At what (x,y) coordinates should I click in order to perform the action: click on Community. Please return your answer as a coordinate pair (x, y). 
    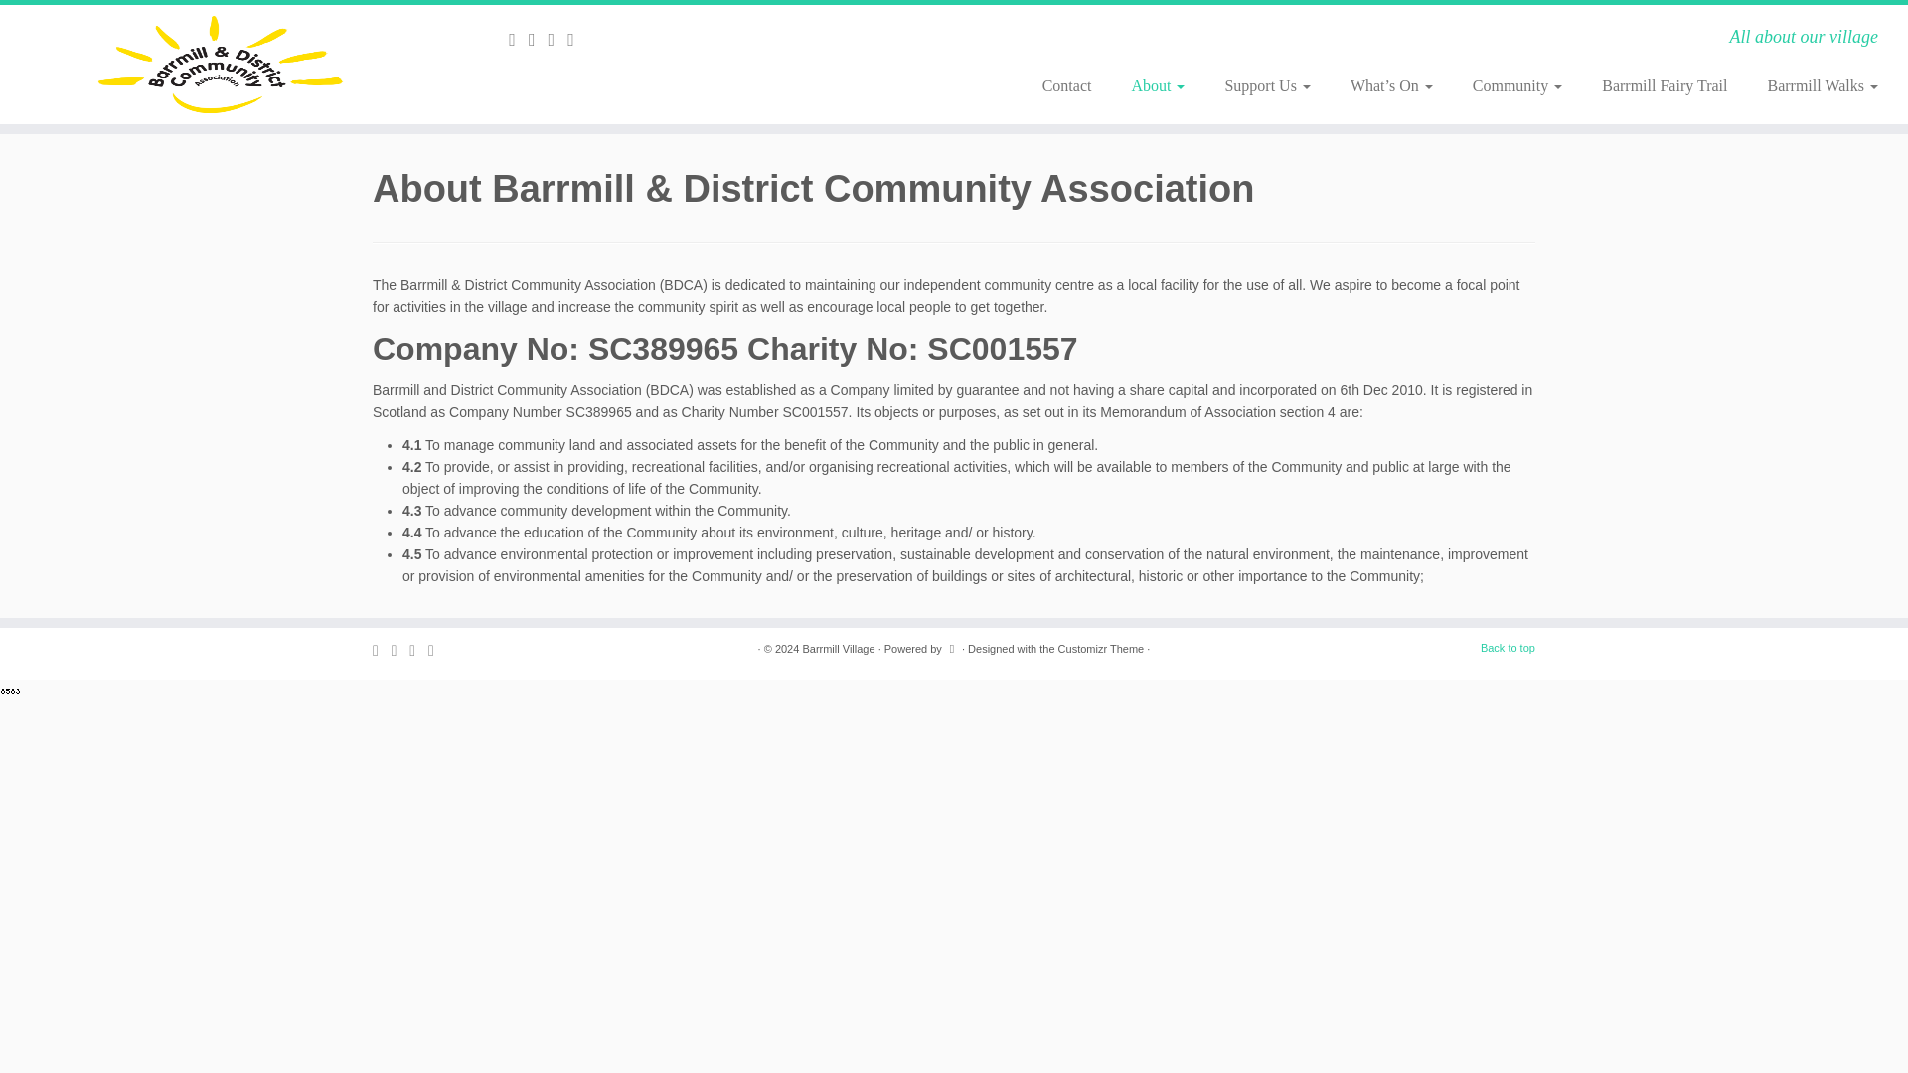
    Looking at the image, I should click on (1516, 85).